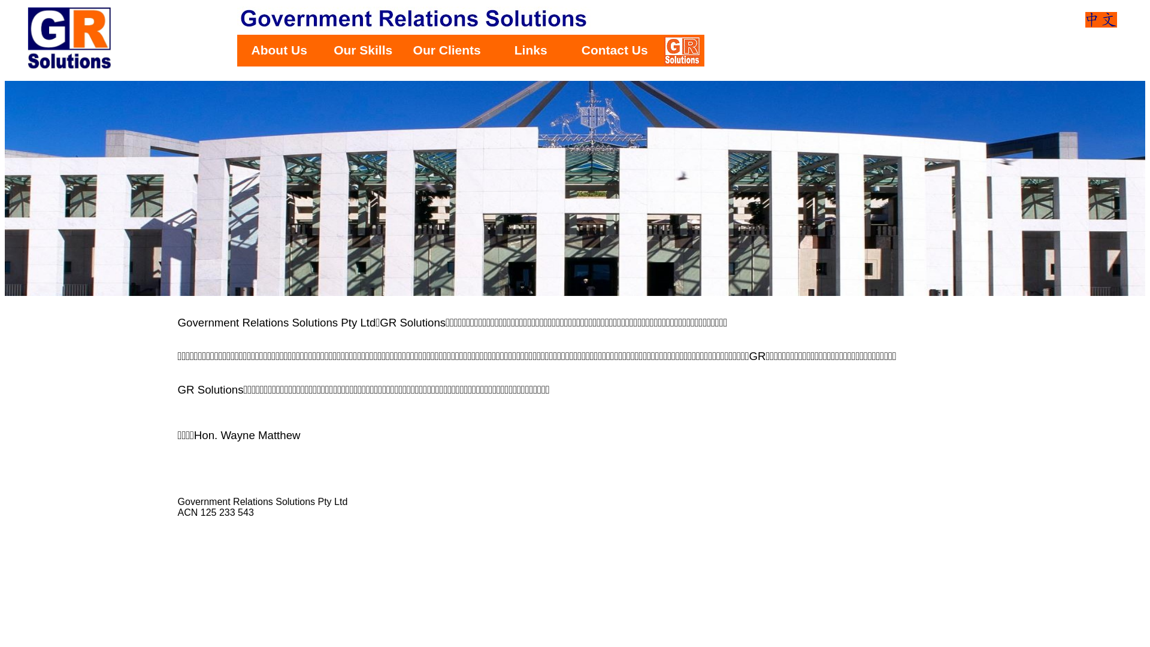 The width and height of the screenshot is (1150, 647). I want to click on Our Clients, so click(447, 50).